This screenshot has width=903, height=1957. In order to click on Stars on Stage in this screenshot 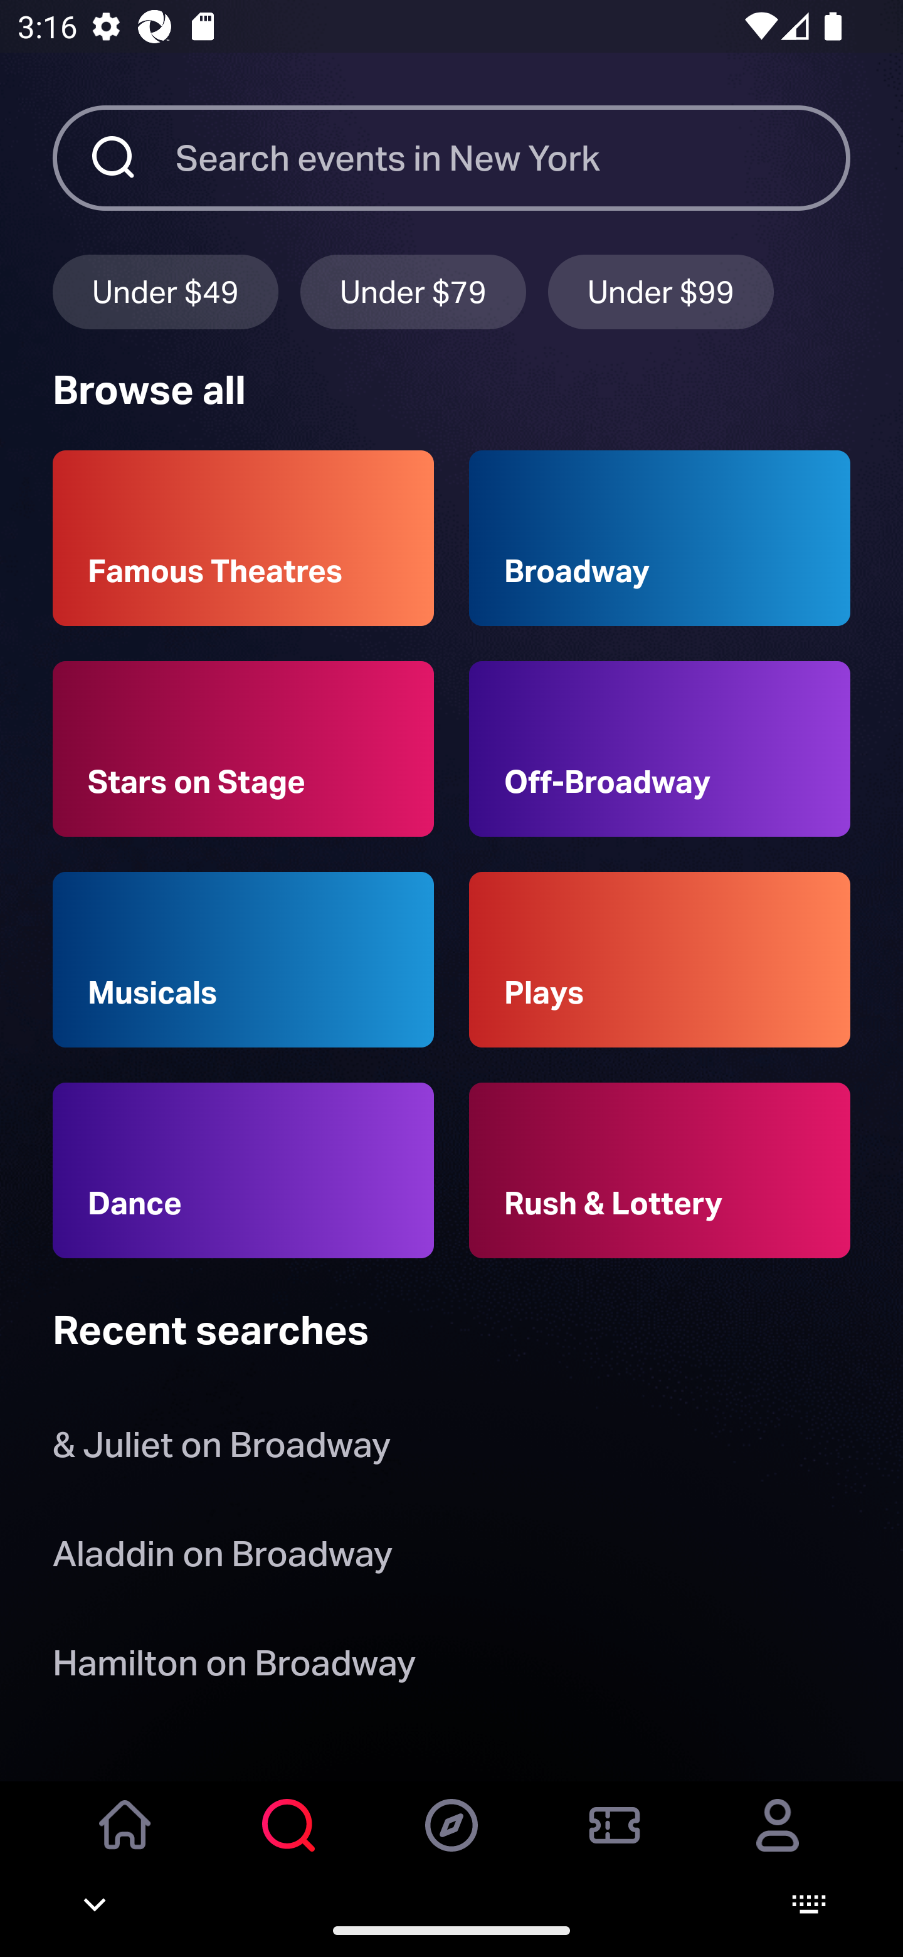, I will do `click(243, 749)`.